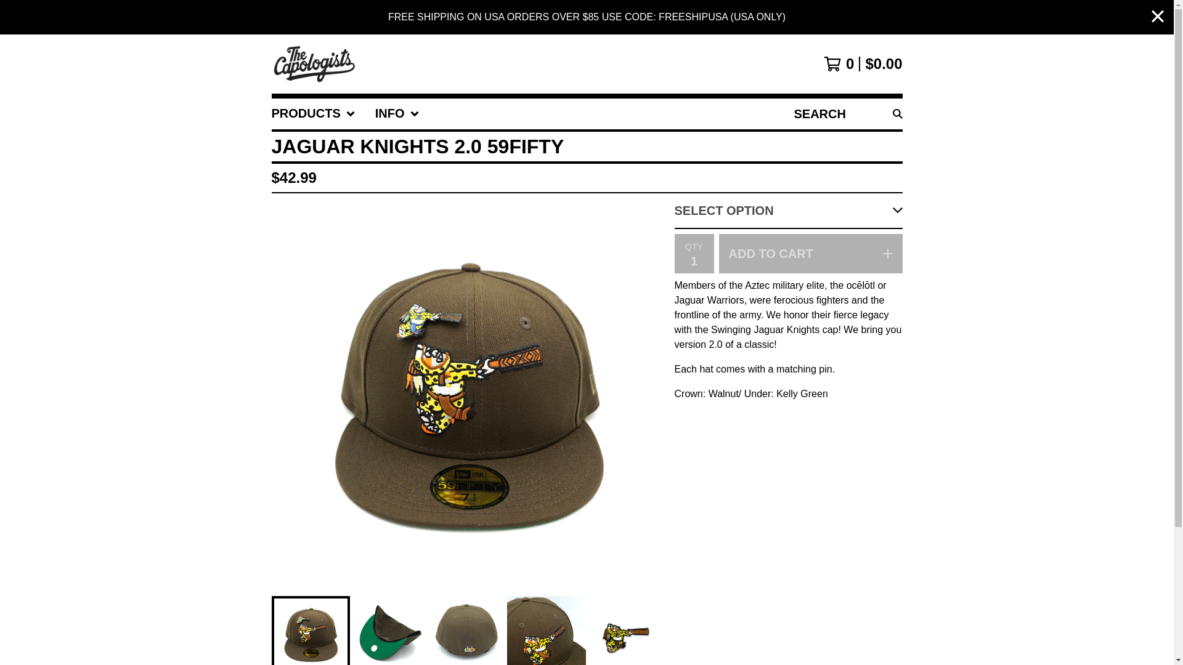 This screenshot has height=665, width=1183. I want to click on View cart, so click(863, 63).